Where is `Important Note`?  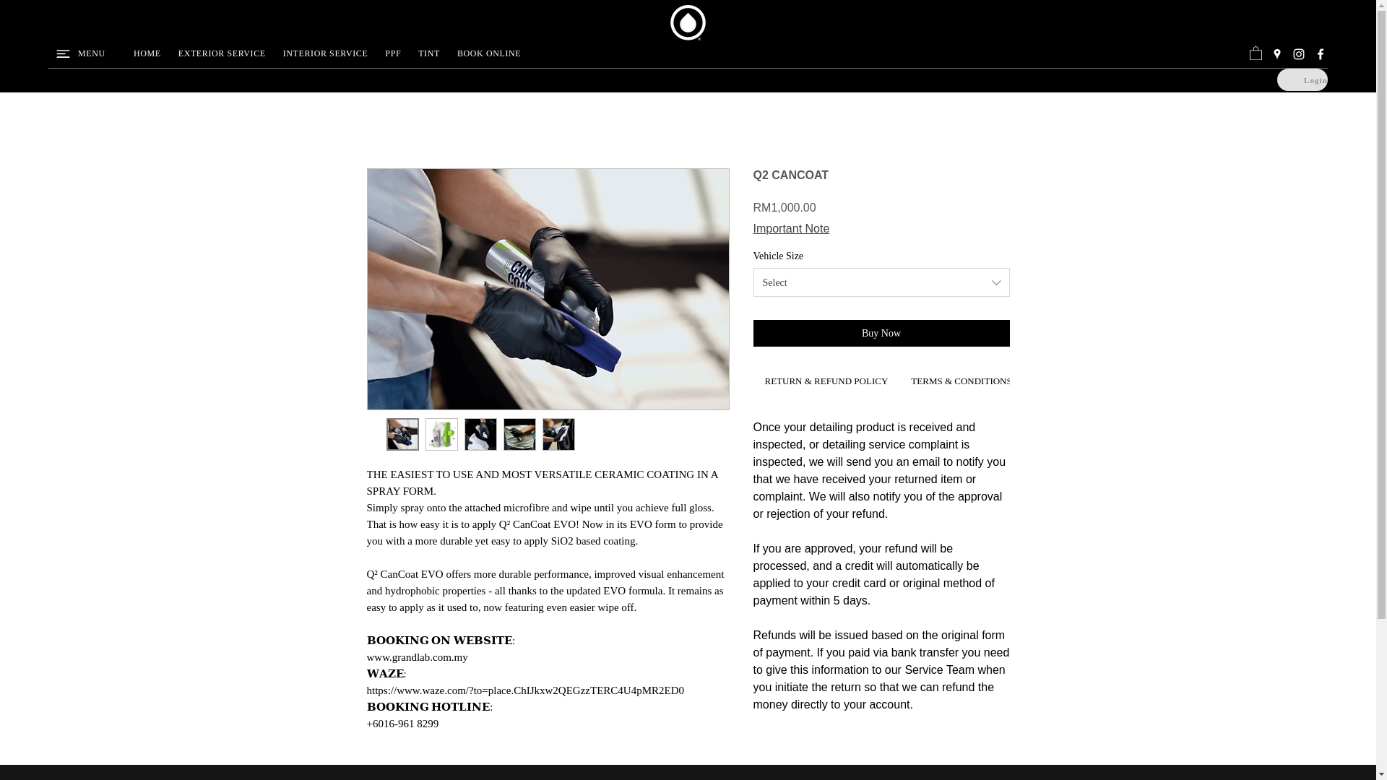
Important Note is located at coordinates (791, 228).